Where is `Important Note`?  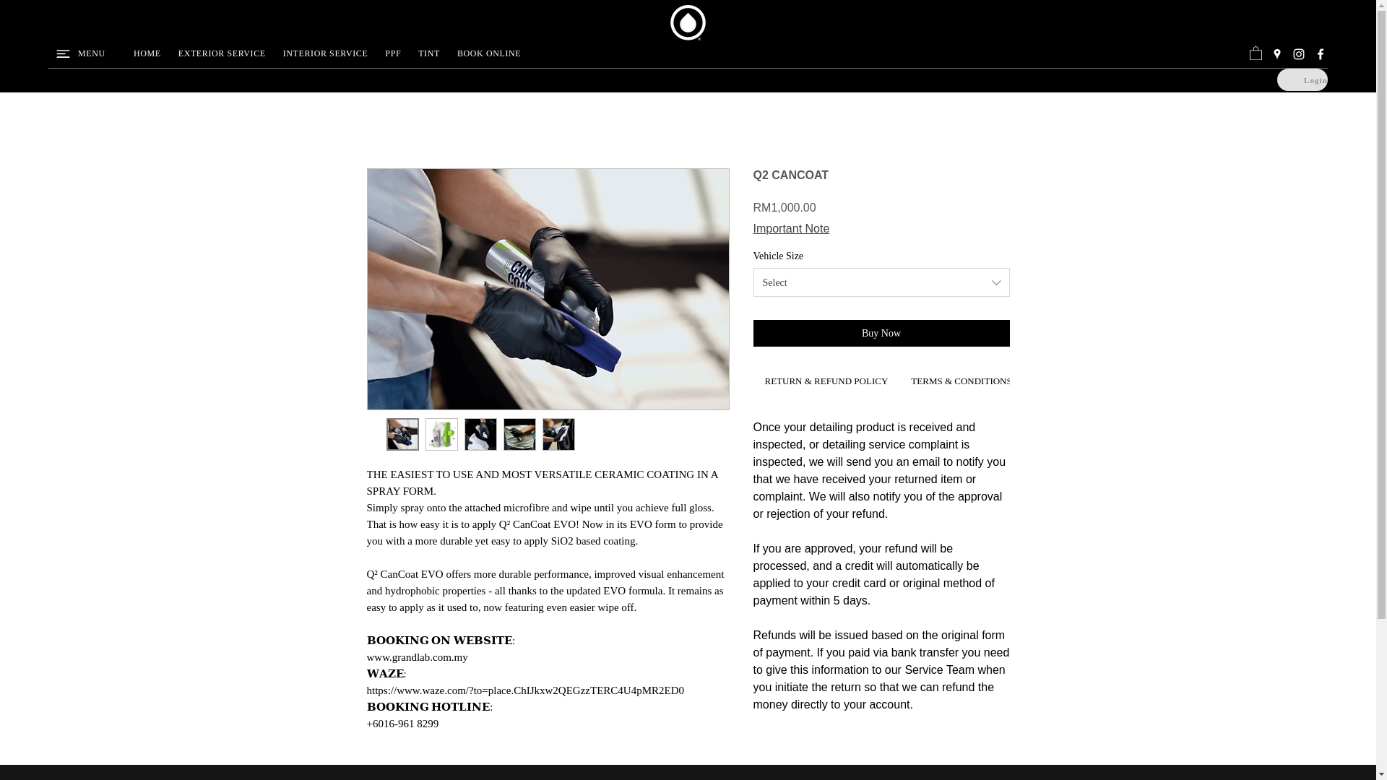
Important Note is located at coordinates (791, 228).